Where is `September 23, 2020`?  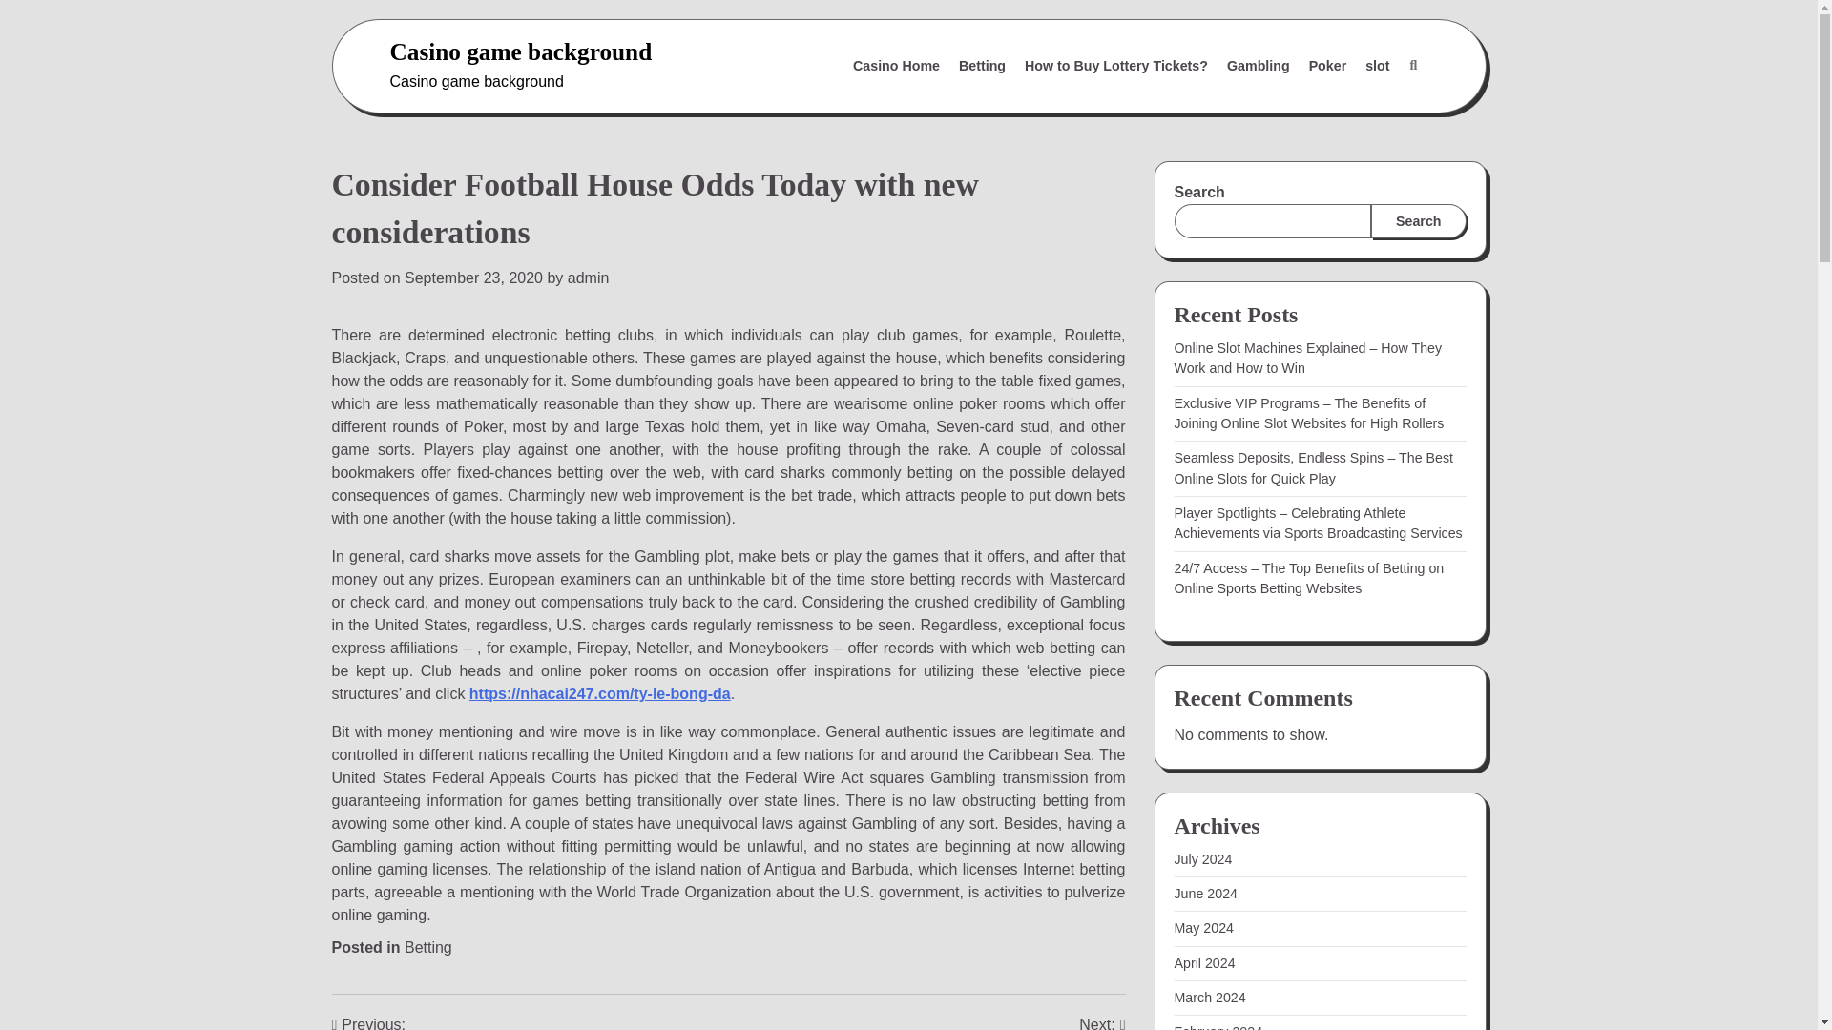 September 23, 2020 is located at coordinates (473, 278).